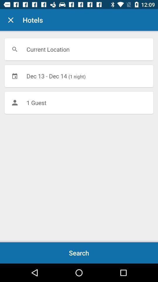 This screenshot has width=158, height=282. What do you see at coordinates (11, 20) in the screenshot?
I see `launch the item to the left of the hotels icon` at bounding box center [11, 20].